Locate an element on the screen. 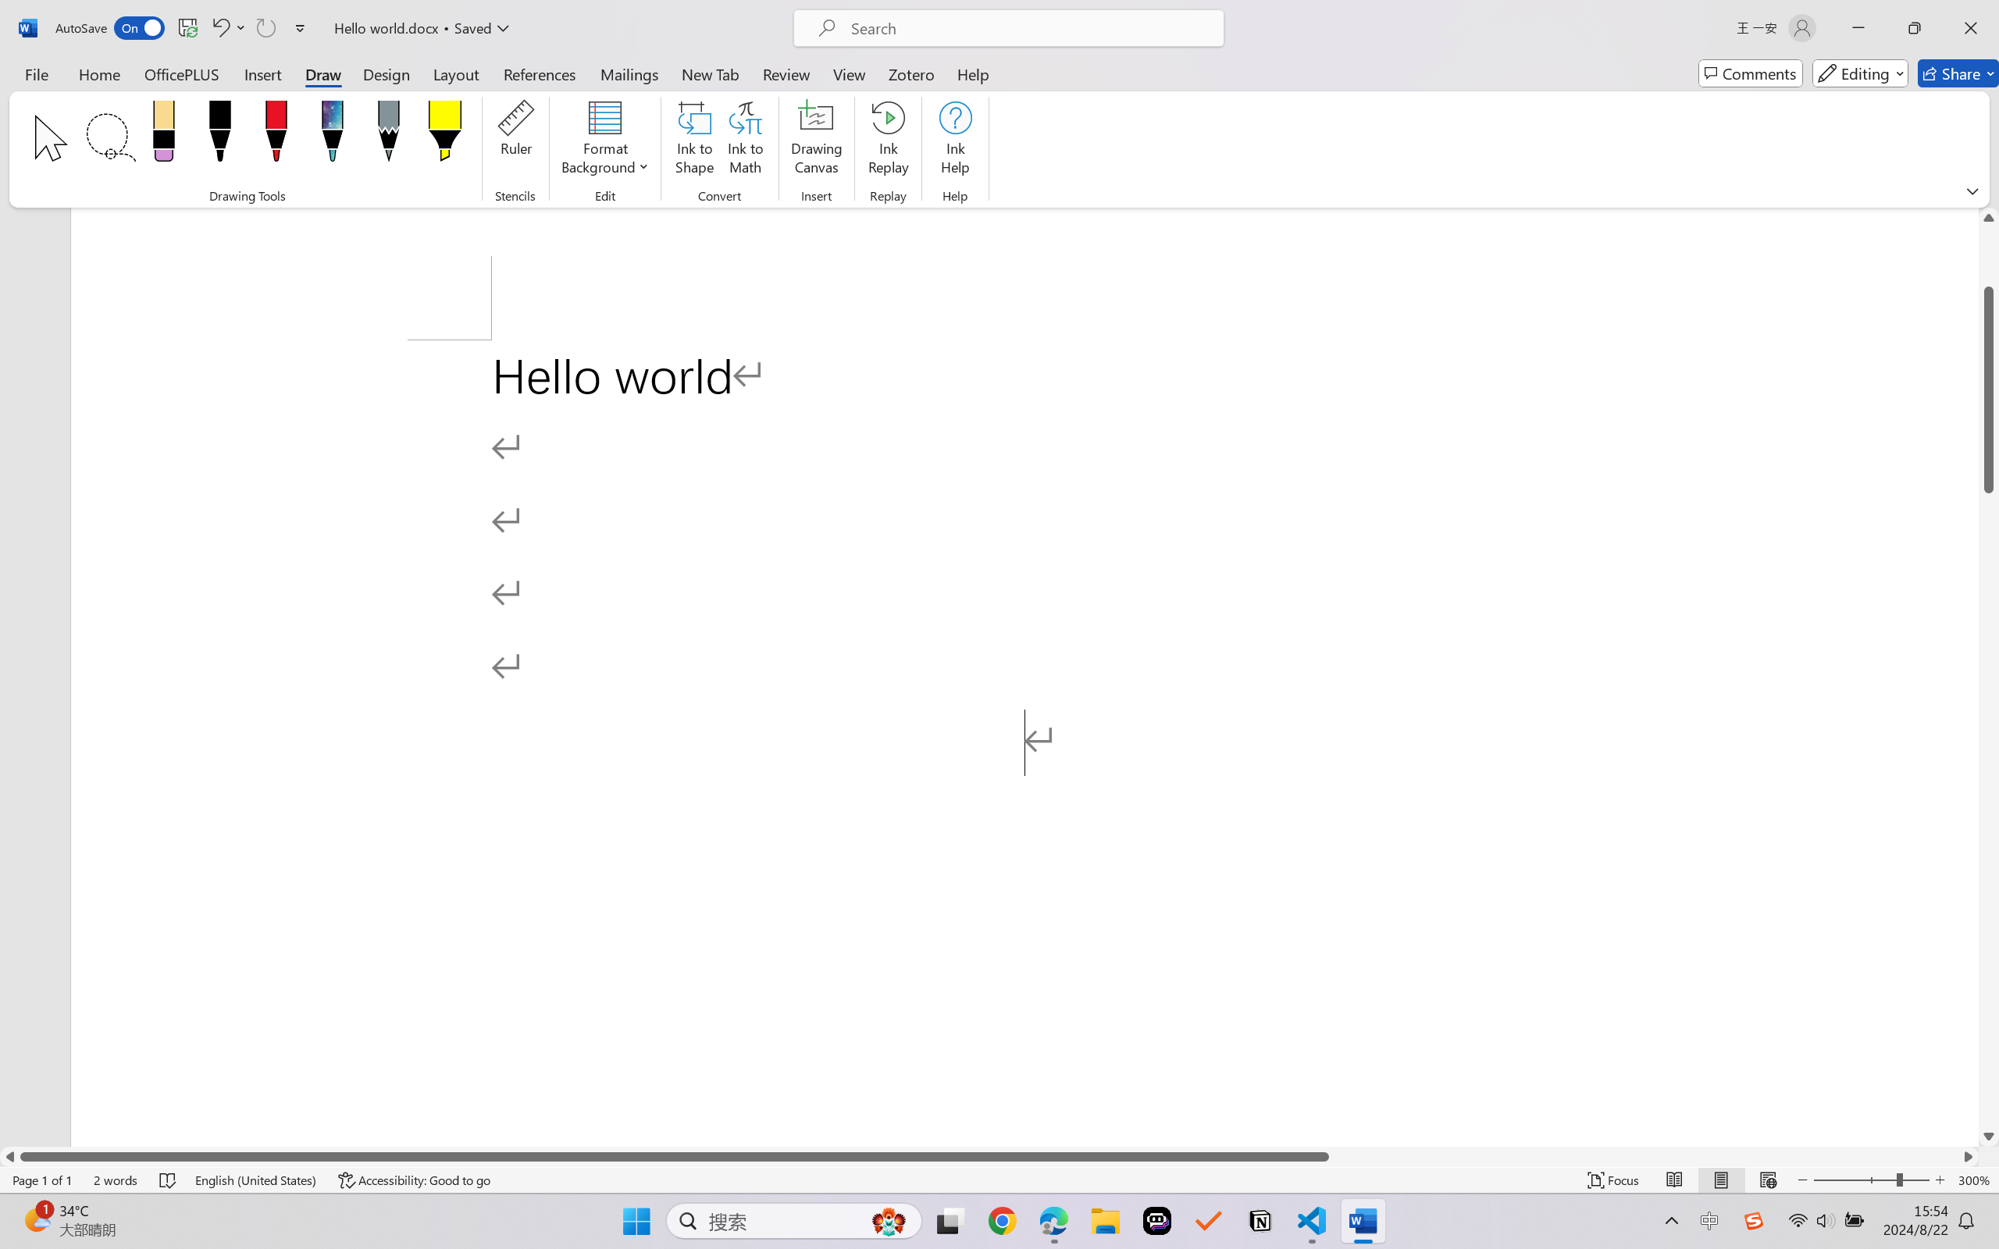  Ink Help is located at coordinates (955, 141).